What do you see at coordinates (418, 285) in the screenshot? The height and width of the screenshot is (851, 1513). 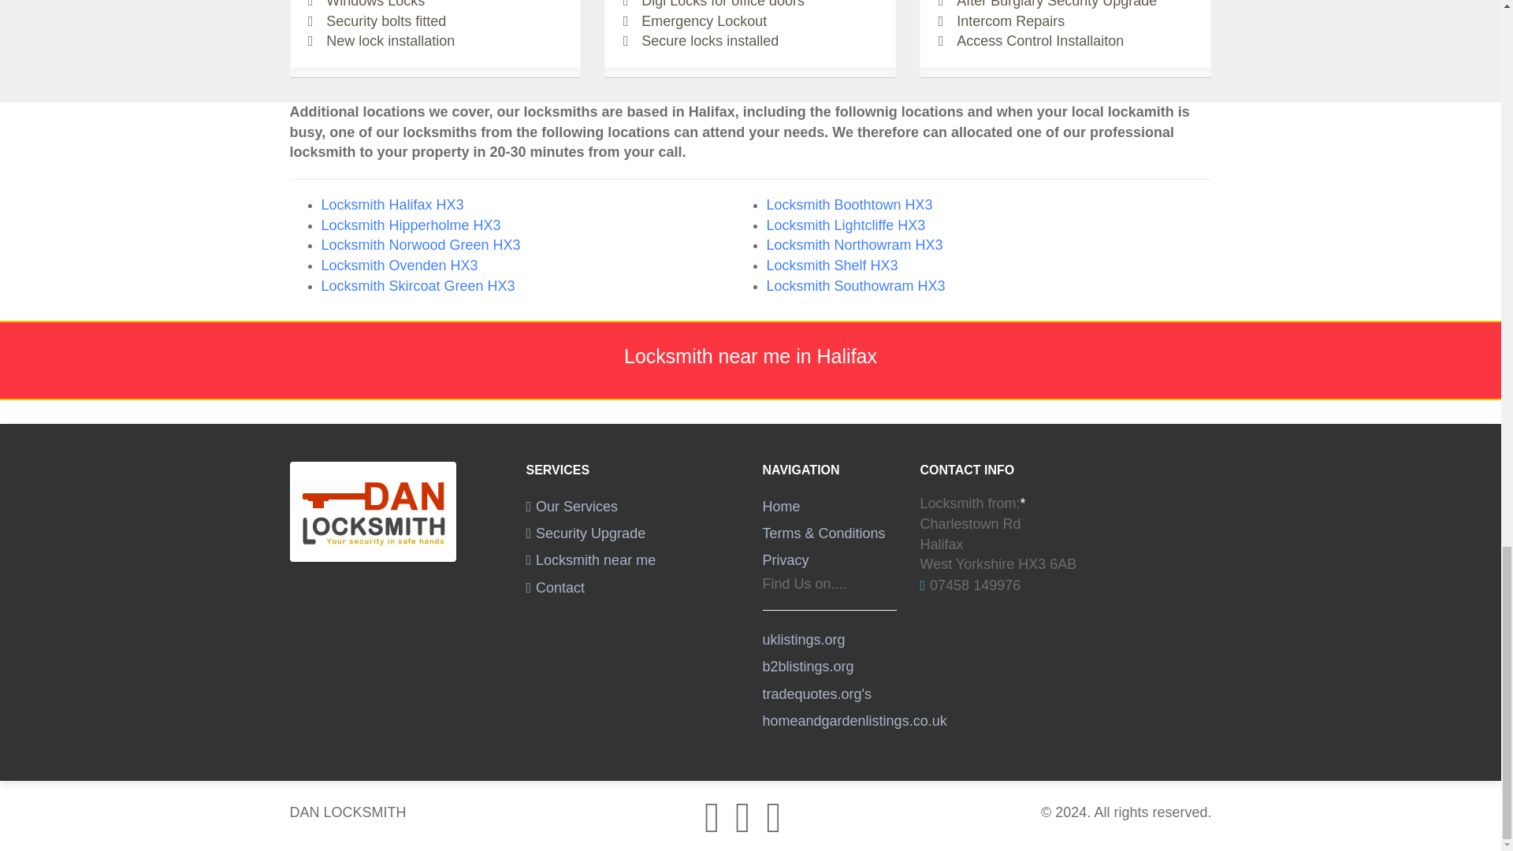 I see `Locksmith Skircoat Green HX3 - Call: 07458 149976` at bounding box center [418, 285].